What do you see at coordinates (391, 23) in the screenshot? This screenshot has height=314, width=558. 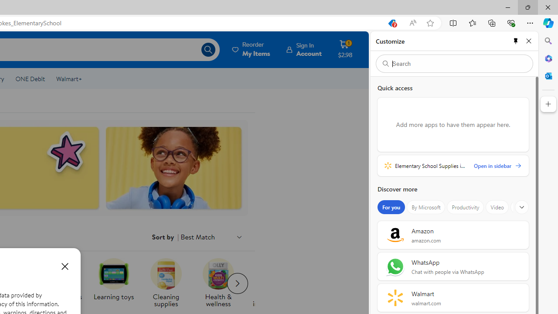 I see `This site has coupons! Shopping in Microsoft Edge, 7` at bounding box center [391, 23].